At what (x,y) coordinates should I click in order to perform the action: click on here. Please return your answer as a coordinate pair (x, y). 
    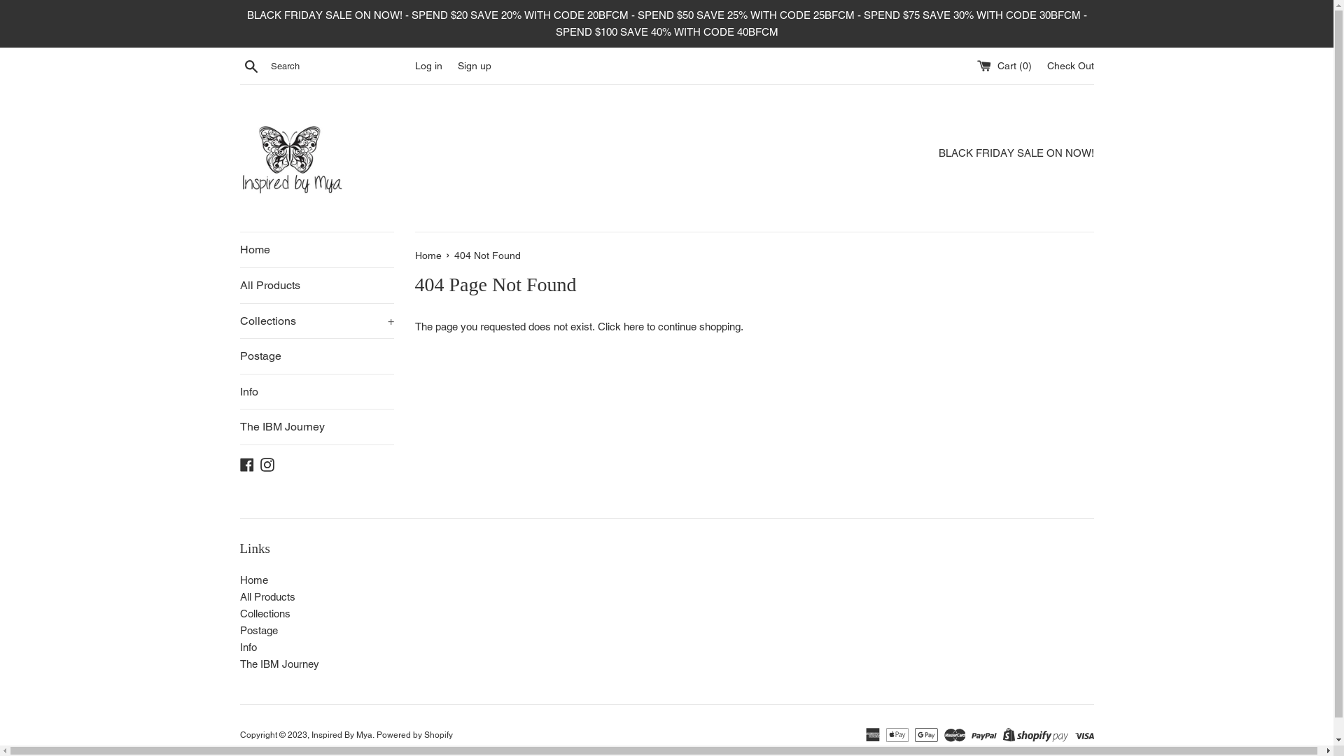
    Looking at the image, I should click on (633, 326).